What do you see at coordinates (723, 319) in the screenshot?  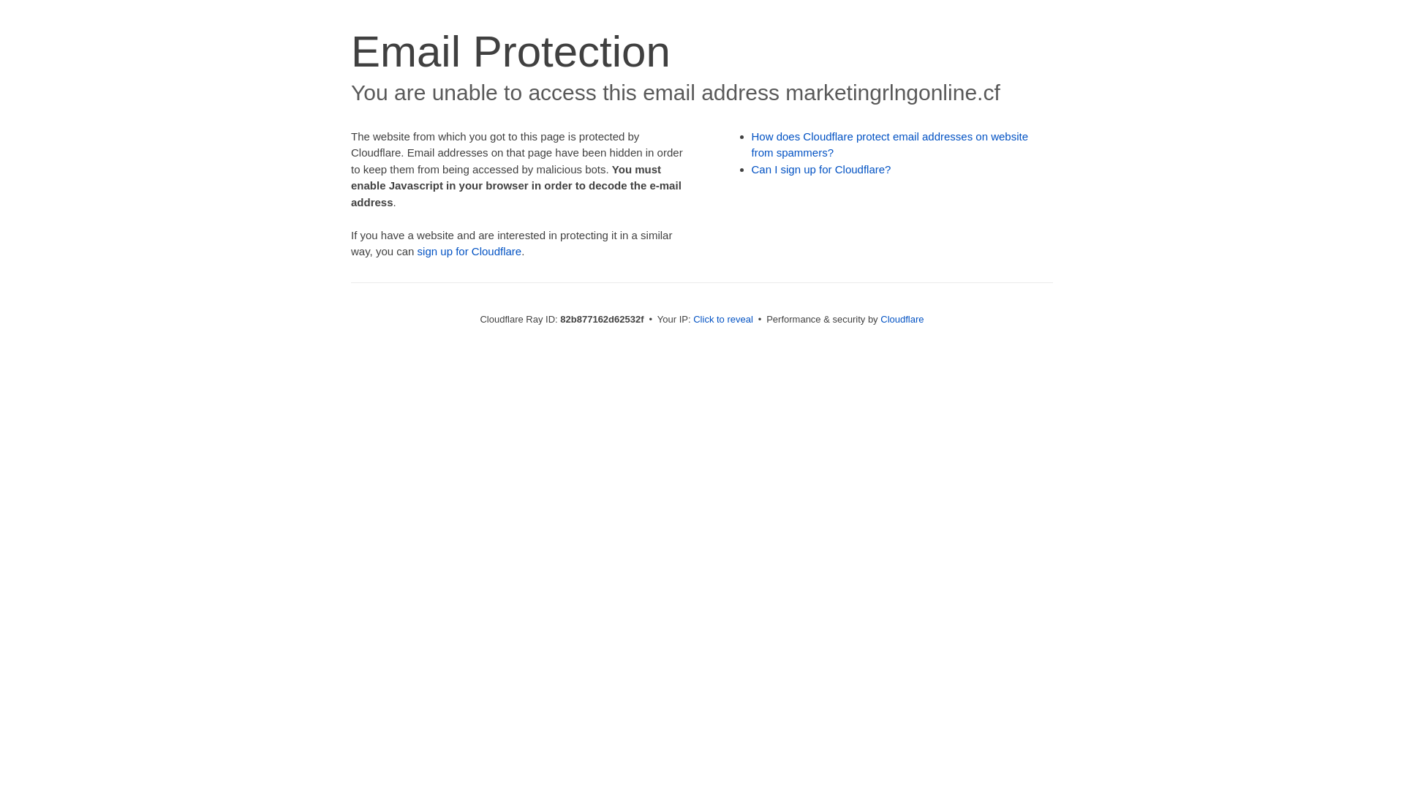 I see `Click to reveal` at bounding box center [723, 319].